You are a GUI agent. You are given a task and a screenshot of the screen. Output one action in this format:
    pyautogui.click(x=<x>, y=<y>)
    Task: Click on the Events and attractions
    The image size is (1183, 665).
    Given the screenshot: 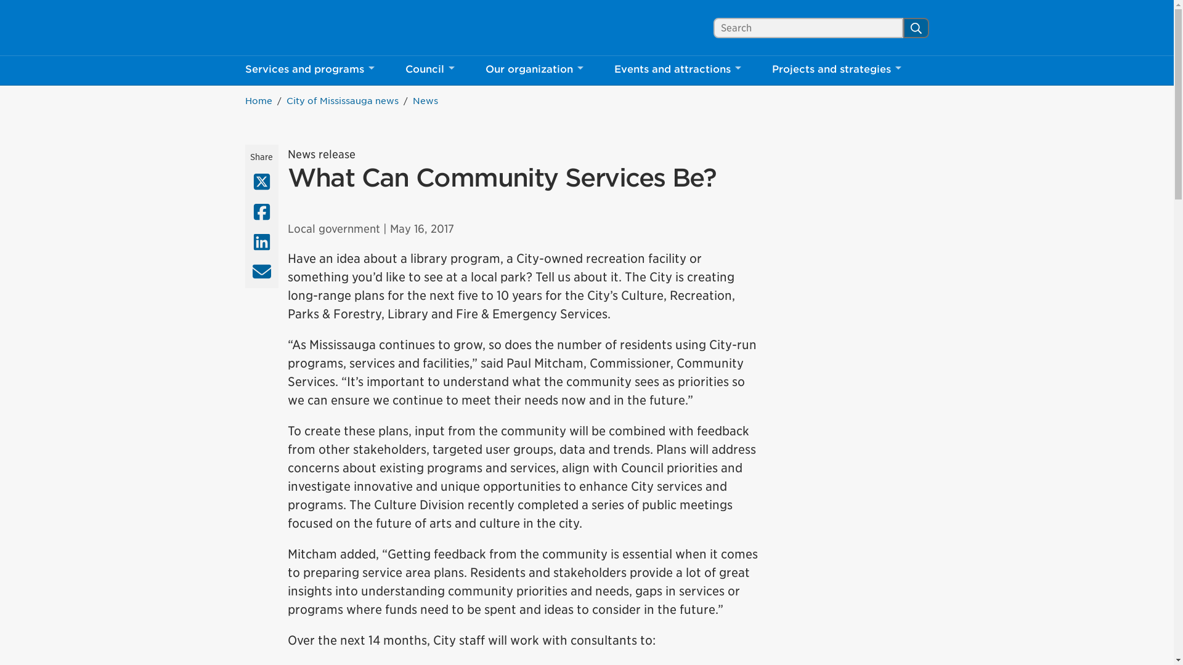 What is the action you would take?
    pyautogui.click(x=429, y=70)
    